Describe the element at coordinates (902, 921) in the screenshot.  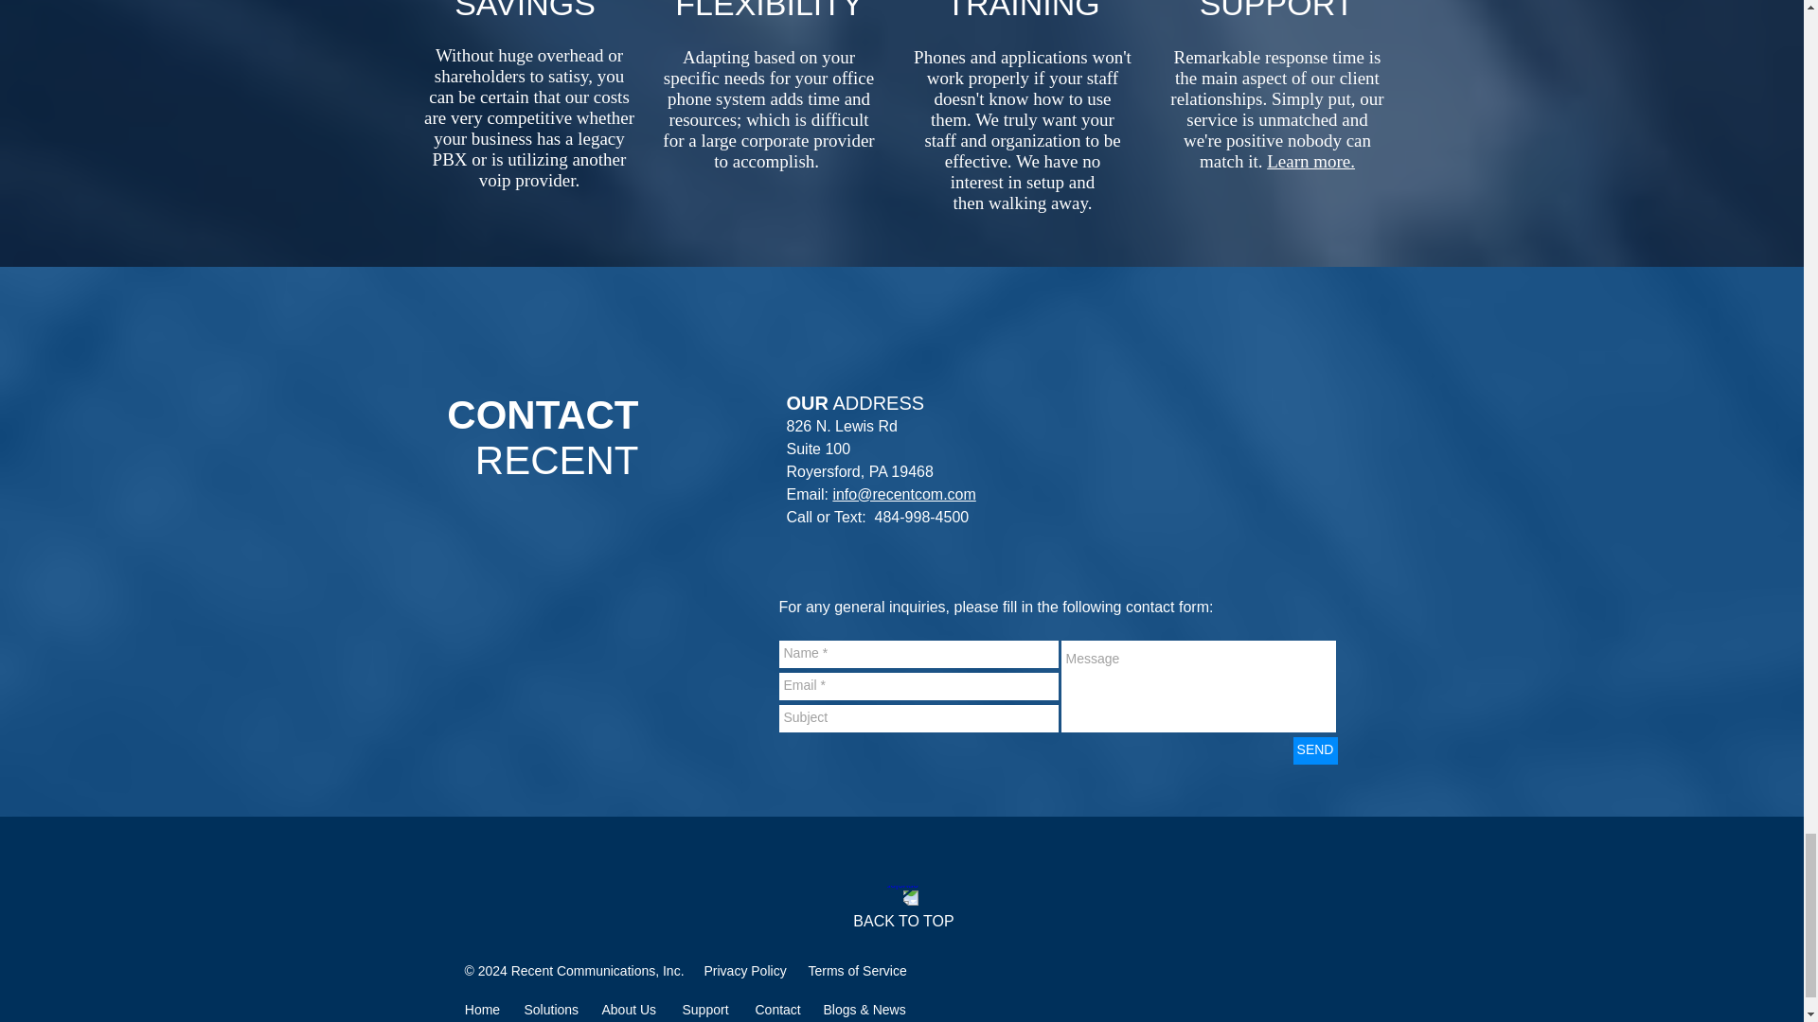
I see `BACK TO TOP` at that location.